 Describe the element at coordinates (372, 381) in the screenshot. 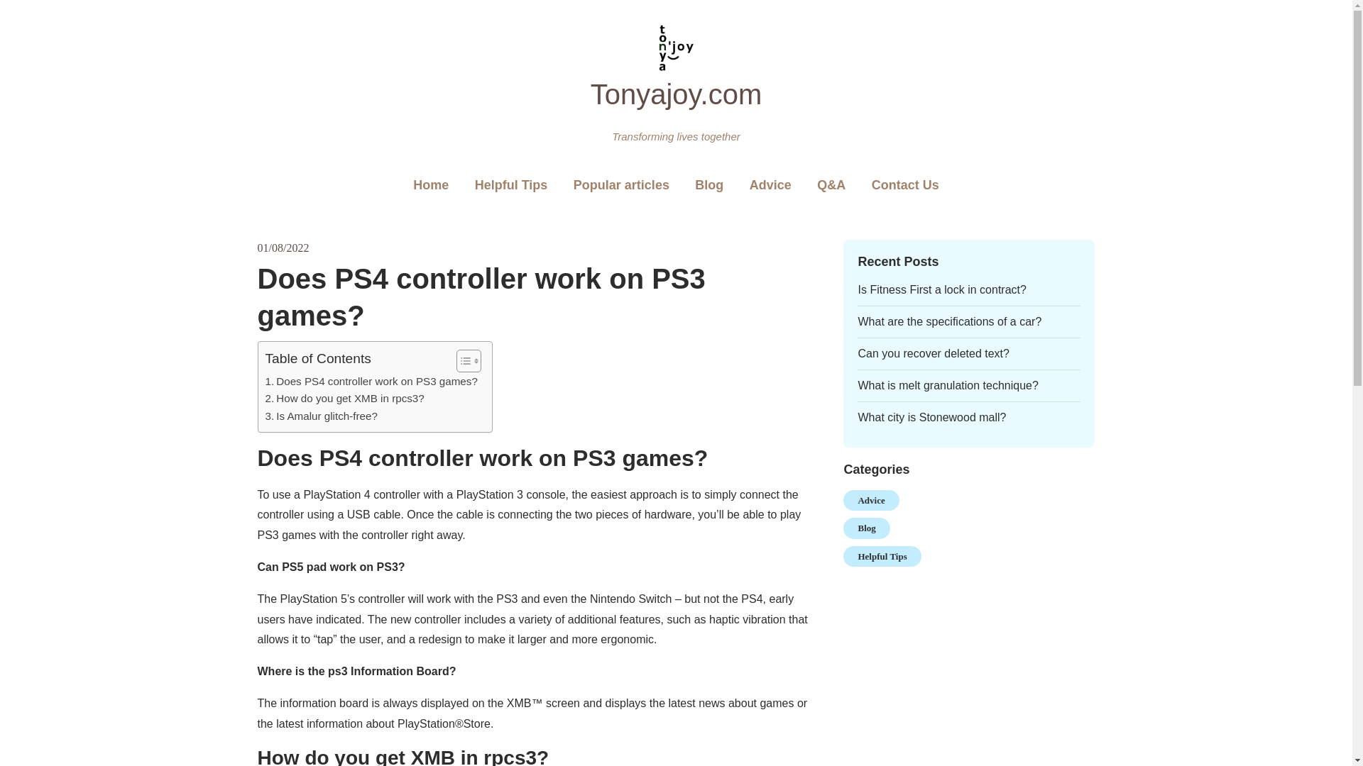

I see `Does PS4 controller work on PS3 games?` at that location.